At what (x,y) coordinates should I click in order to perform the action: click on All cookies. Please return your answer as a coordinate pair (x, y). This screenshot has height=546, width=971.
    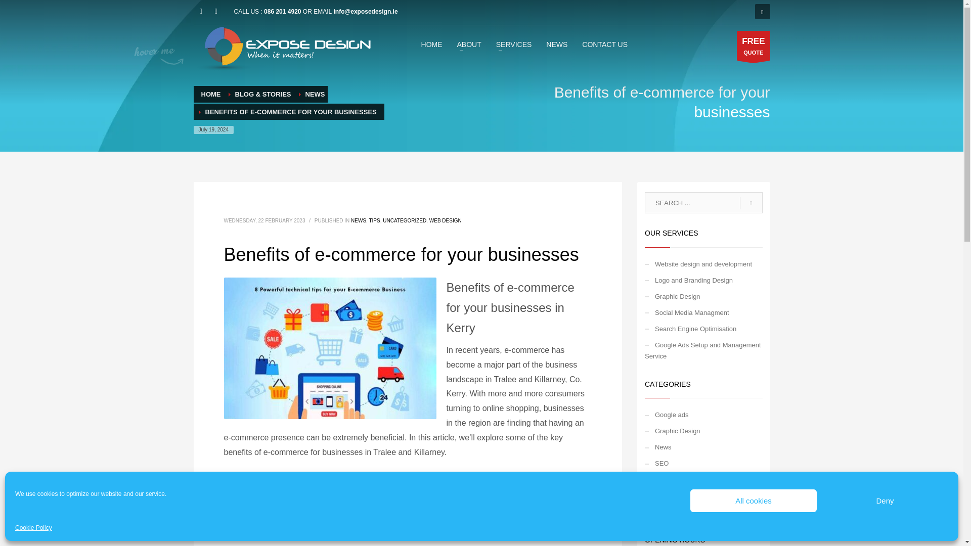
    Looking at the image, I should click on (754, 500).